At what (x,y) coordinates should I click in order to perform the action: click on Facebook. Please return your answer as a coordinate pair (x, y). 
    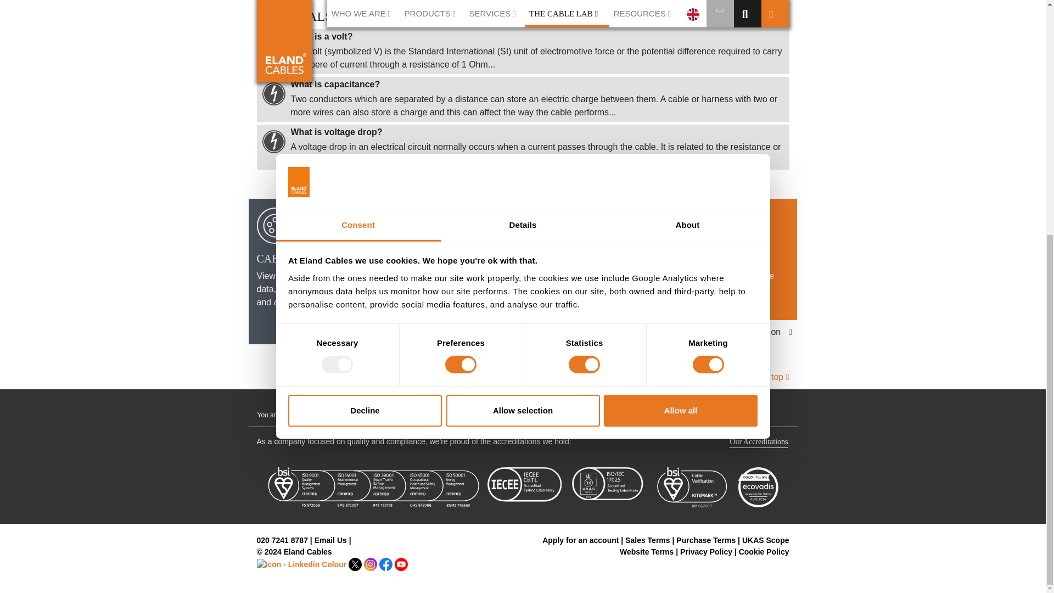
    Looking at the image, I should click on (386, 563).